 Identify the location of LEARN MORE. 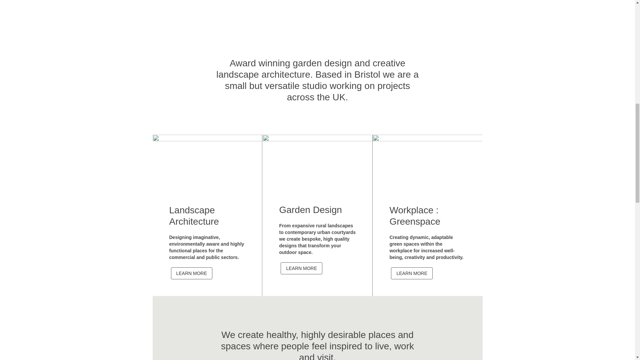
(191, 273).